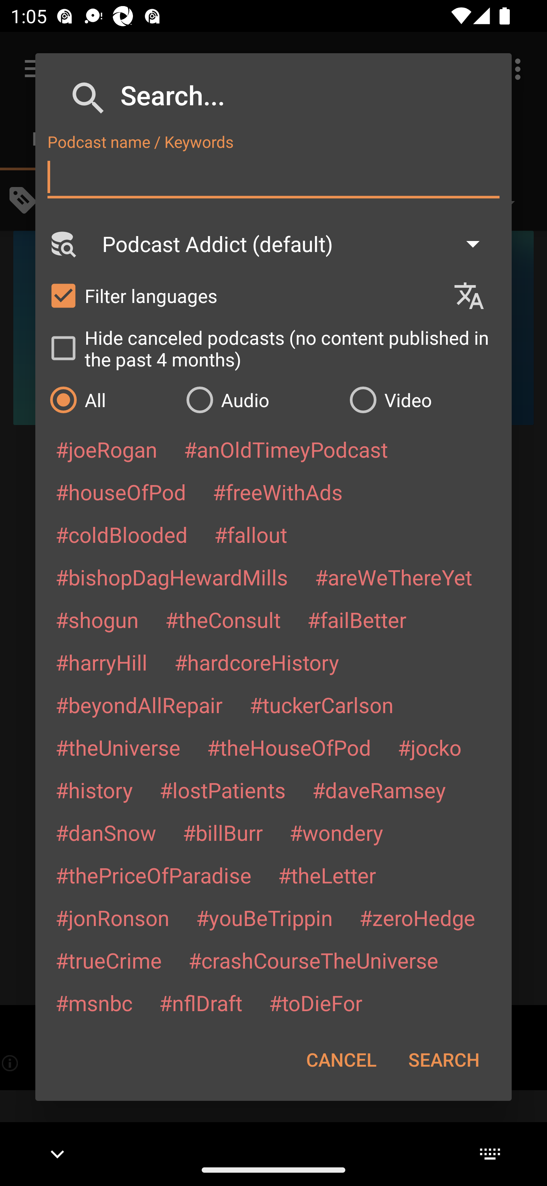 The width and height of the screenshot is (547, 1186). What do you see at coordinates (106, 832) in the screenshot?
I see `#danSnow` at bounding box center [106, 832].